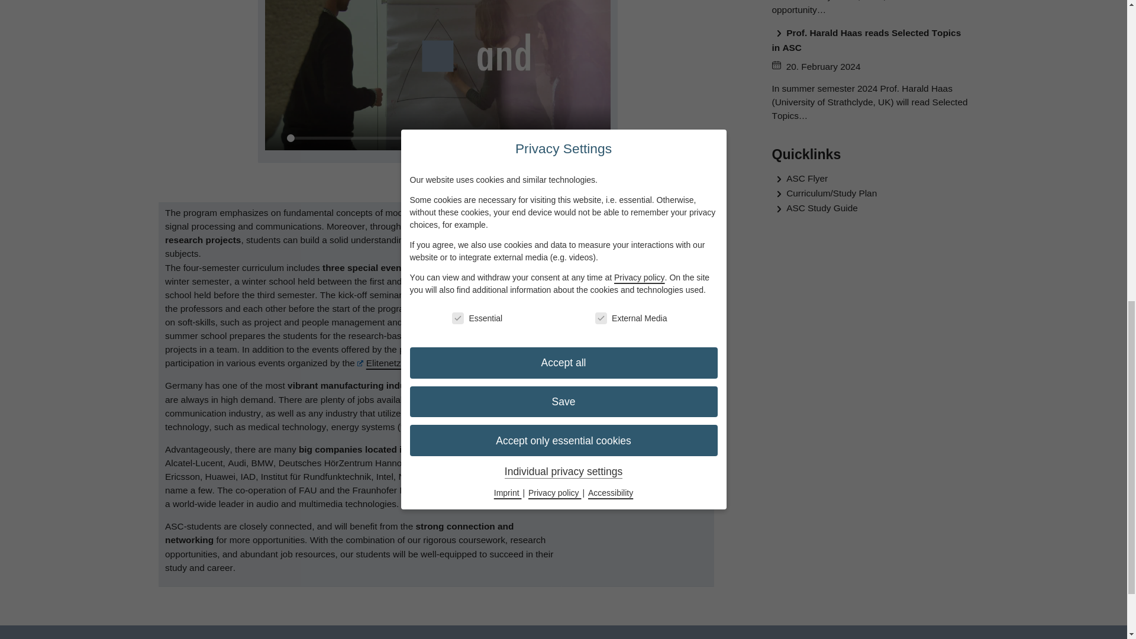 This screenshot has width=1136, height=639. What do you see at coordinates (686, 493) in the screenshot?
I see `ASC Flyer` at bounding box center [686, 493].